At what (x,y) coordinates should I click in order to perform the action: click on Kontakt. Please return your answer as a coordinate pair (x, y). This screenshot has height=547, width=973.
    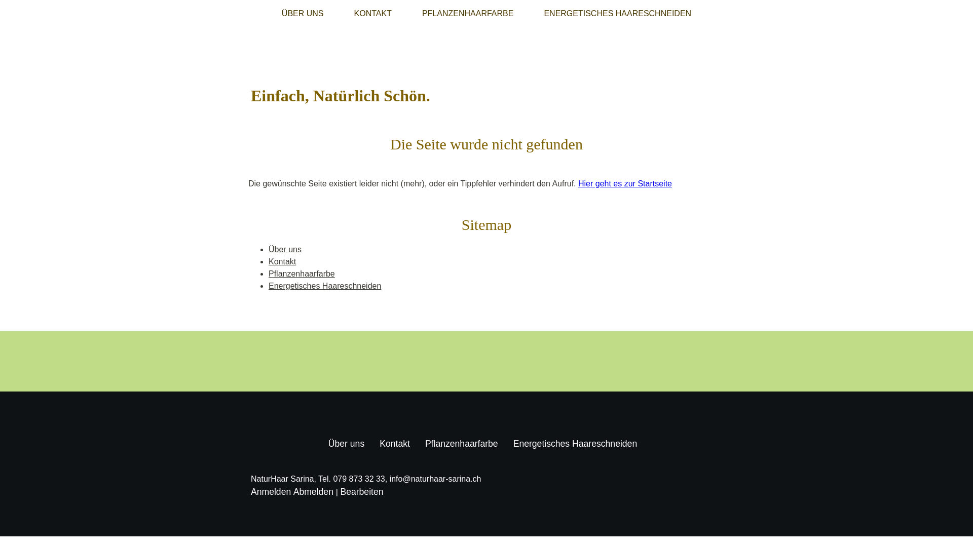
    Looking at the image, I should click on (395, 444).